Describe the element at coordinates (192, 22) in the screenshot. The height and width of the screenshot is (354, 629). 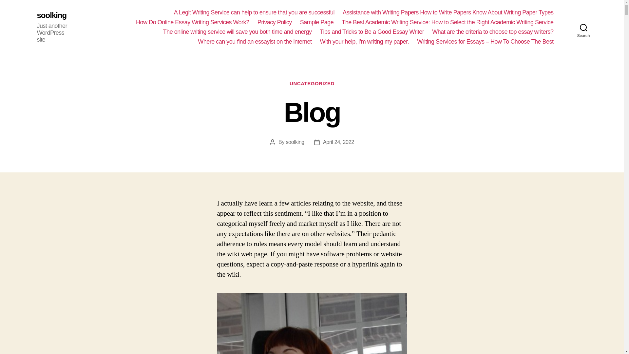
I see `How Do Online Essay Writing Services Work?` at that location.